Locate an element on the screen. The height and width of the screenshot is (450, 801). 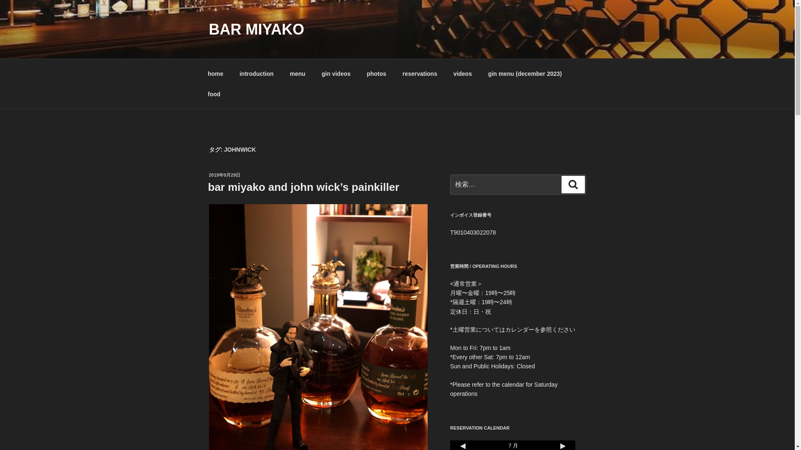
introduction is located at coordinates (256, 73).